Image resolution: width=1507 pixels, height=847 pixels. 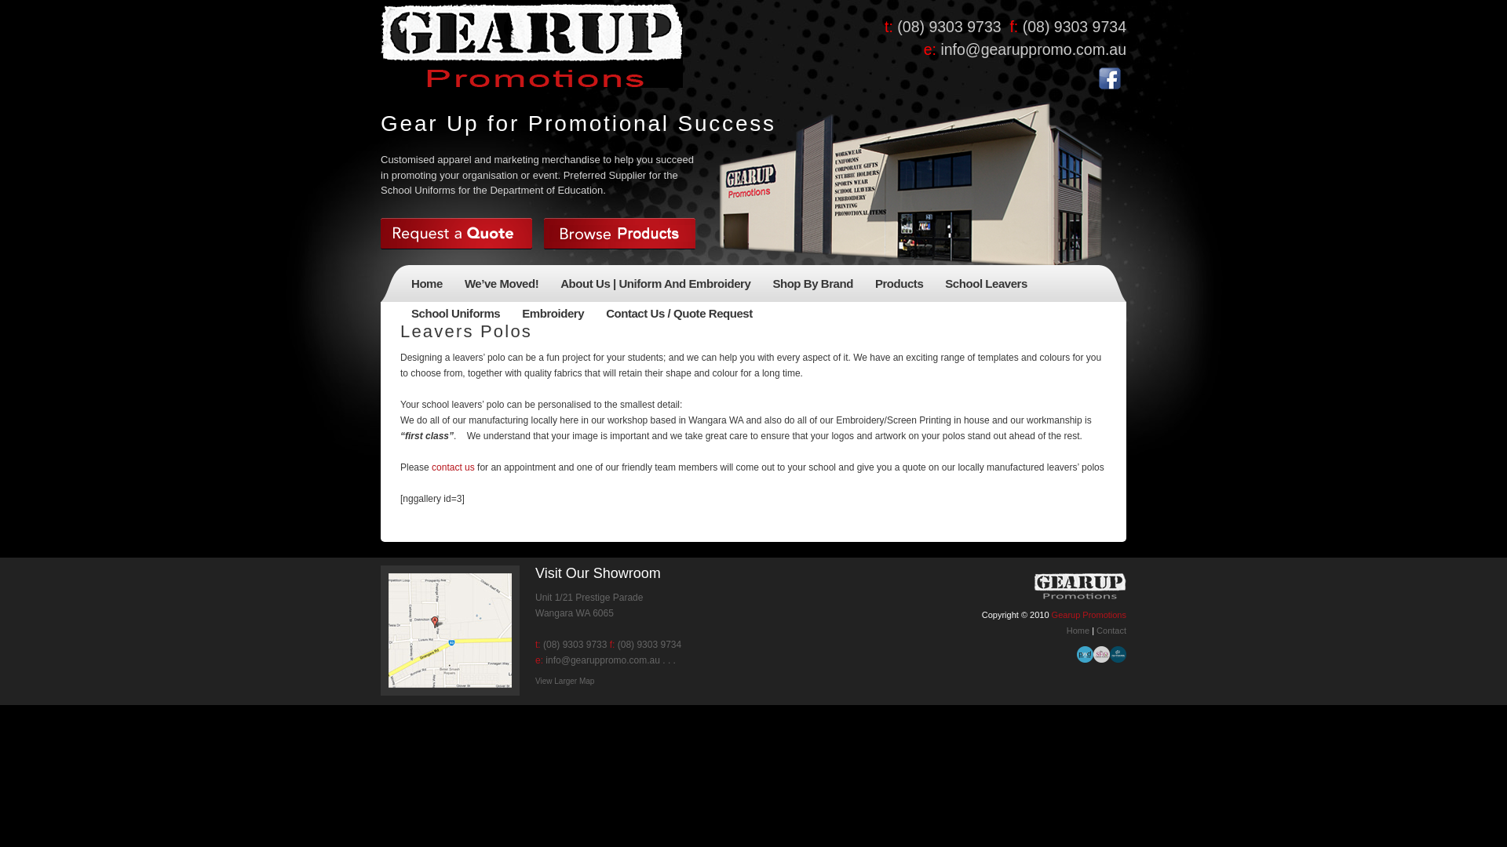 What do you see at coordinates (532, 45) in the screenshot?
I see `Gear Up Promo` at bounding box center [532, 45].